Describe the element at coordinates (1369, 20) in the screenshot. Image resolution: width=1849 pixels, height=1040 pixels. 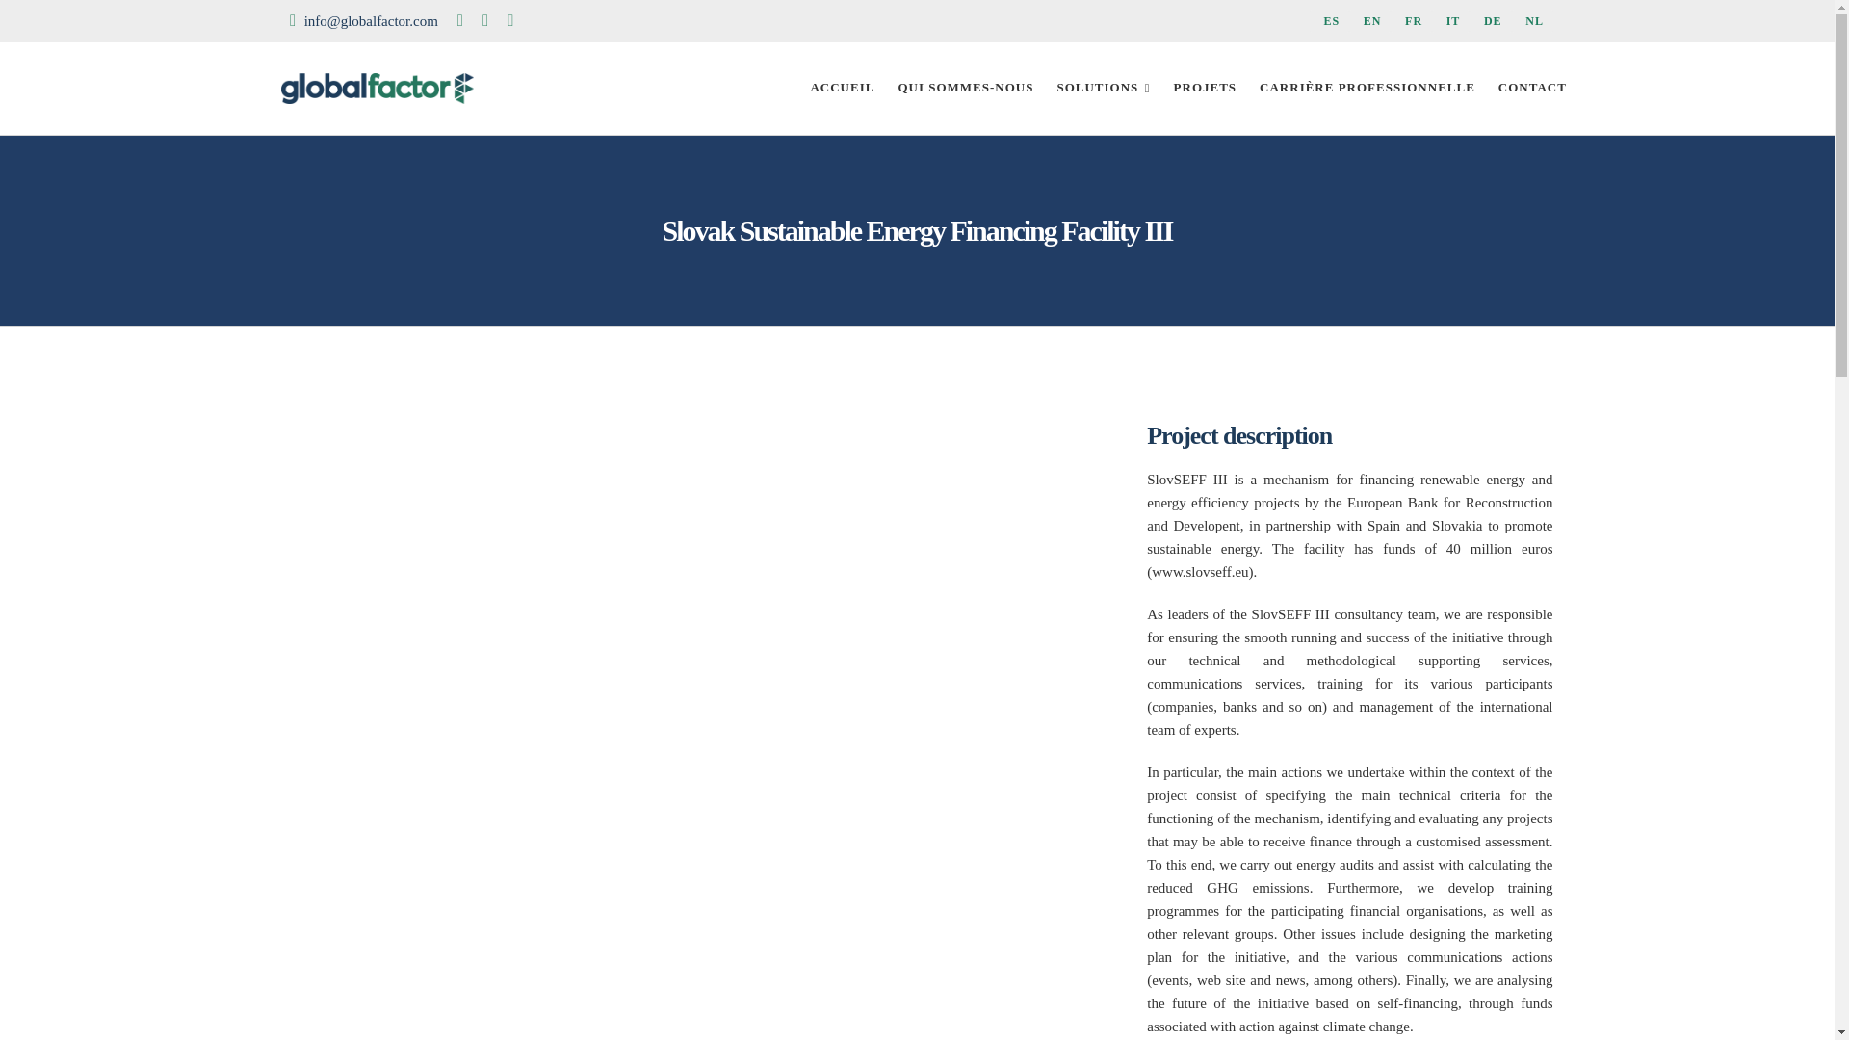
I see `EN` at that location.